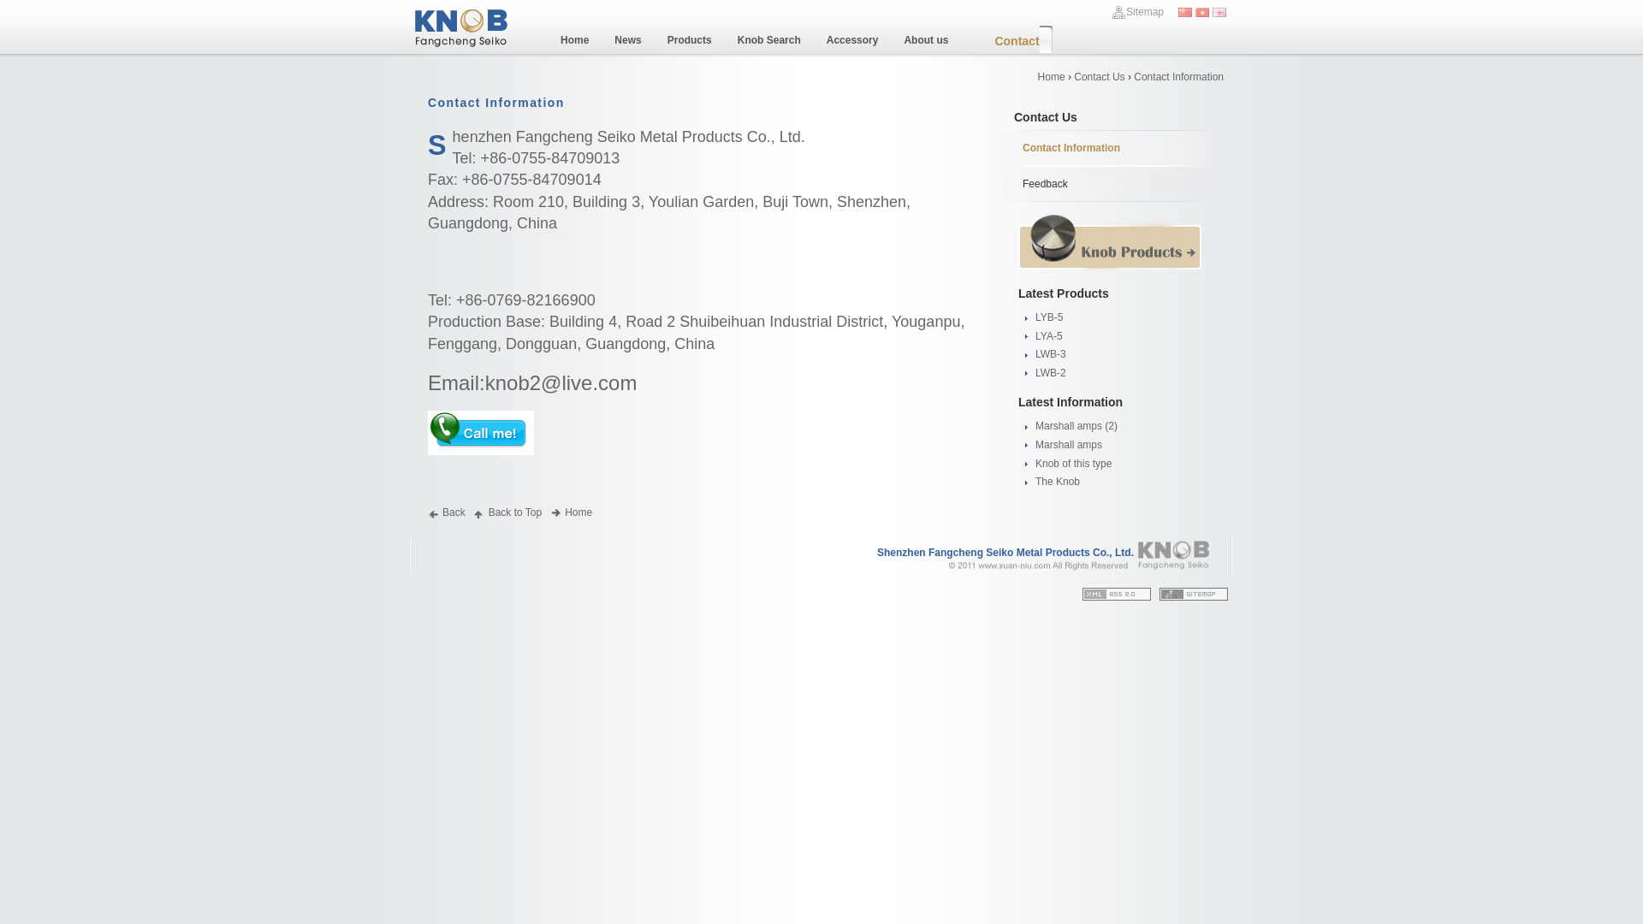 Image resolution: width=1643 pixels, height=924 pixels. Describe the element at coordinates (1005, 553) in the screenshot. I see `Shenzhen Fangcheng Seiko Metal Products Co., Ltd.` at that location.